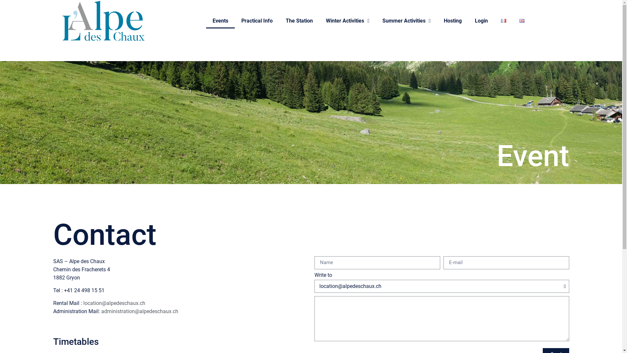  Describe the element at coordinates (481, 21) in the screenshot. I see `Login` at that location.